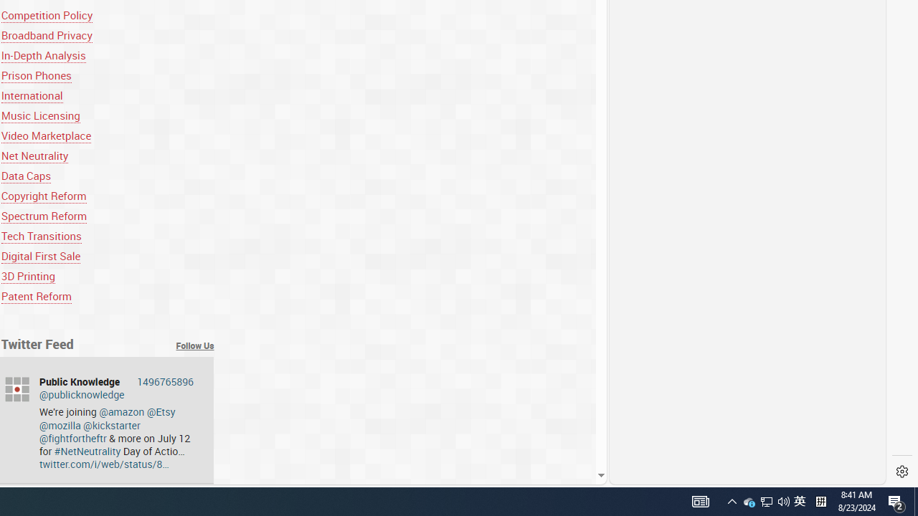 Image resolution: width=918 pixels, height=516 pixels. I want to click on publicknowledge, so click(17, 389).